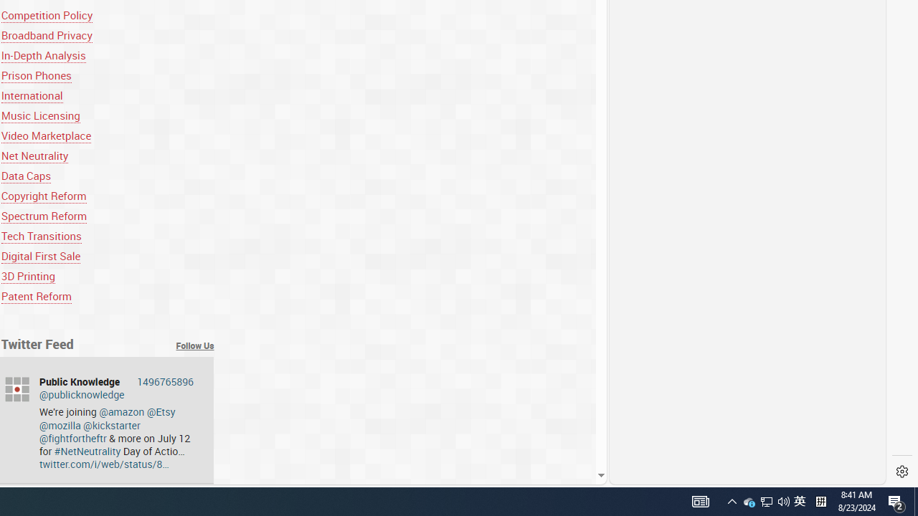 Image resolution: width=918 pixels, height=516 pixels. I want to click on publicknowledge, so click(17, 389).